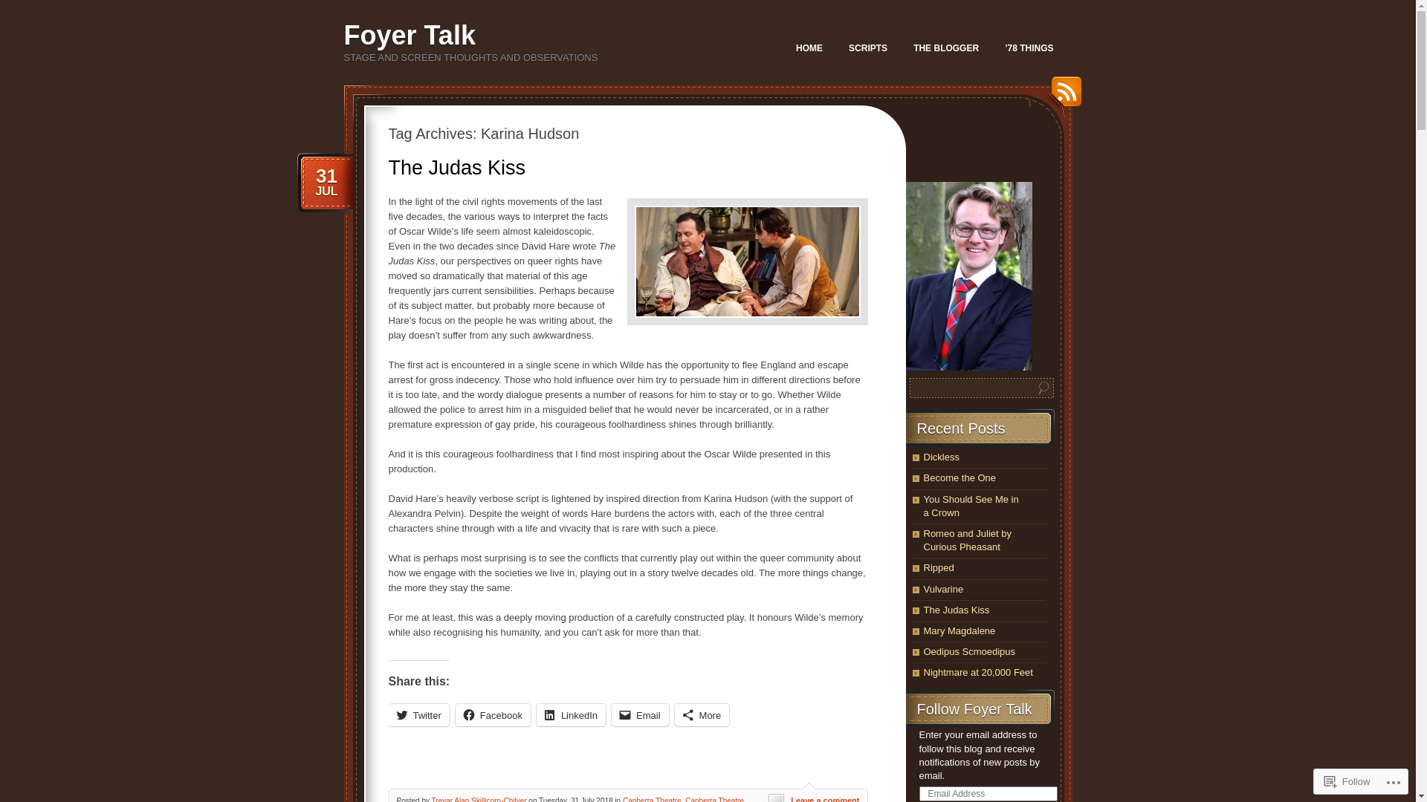  What do you see at coordinates (943, 590) in the screenshot?
I see `Vulvarine` at bounding box center [943, 590].